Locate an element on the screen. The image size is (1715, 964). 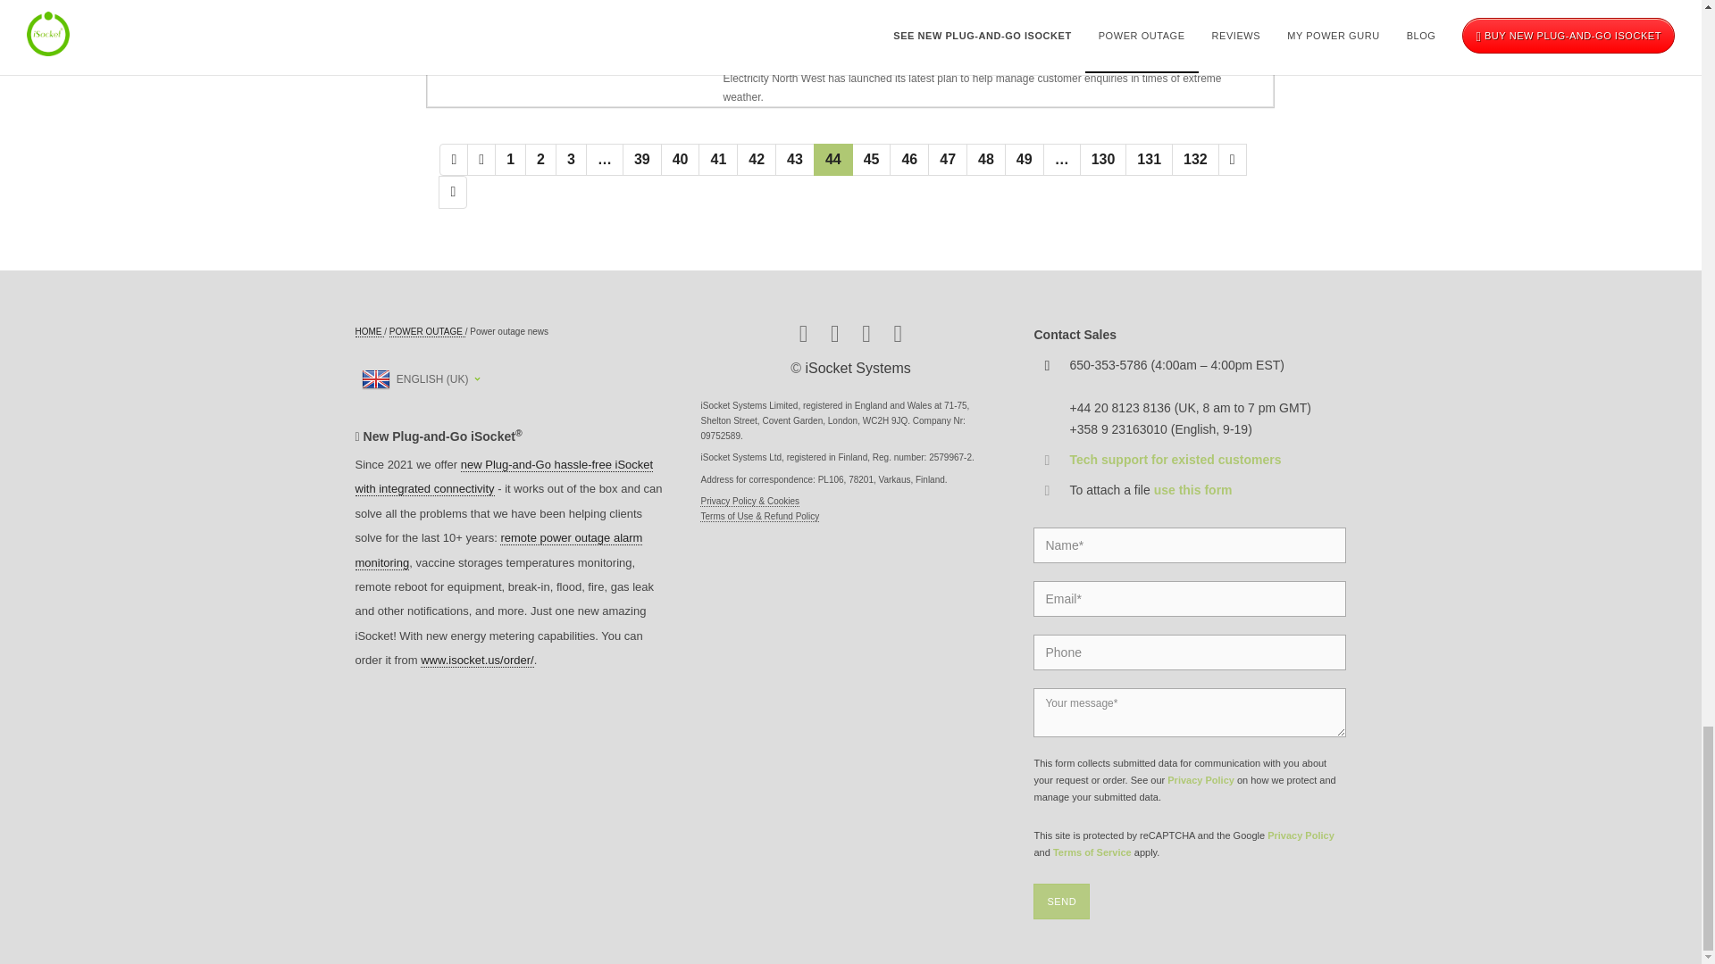
iSocket Technical Support is located at coordinates (1175, 459).